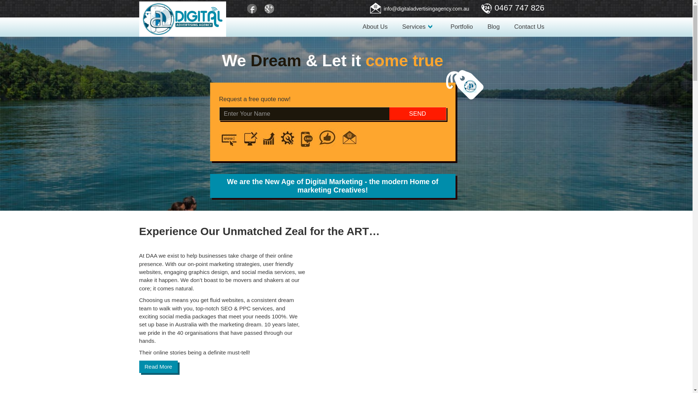 This screenshot has height=393, width=698. What do you see at coordinates (158, 367) in the screenshot?
I see `Read More` at bounding box center [158, 367].